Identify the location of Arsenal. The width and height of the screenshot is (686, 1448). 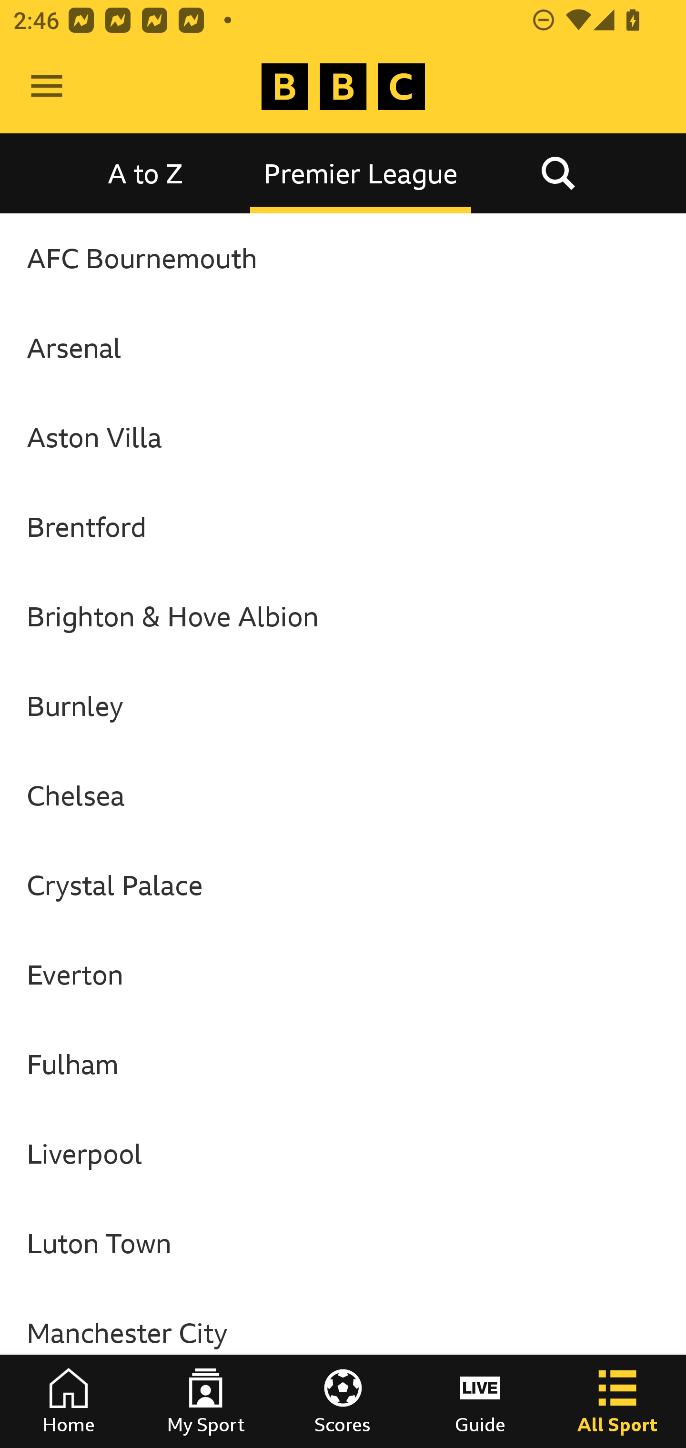
(343, 347).